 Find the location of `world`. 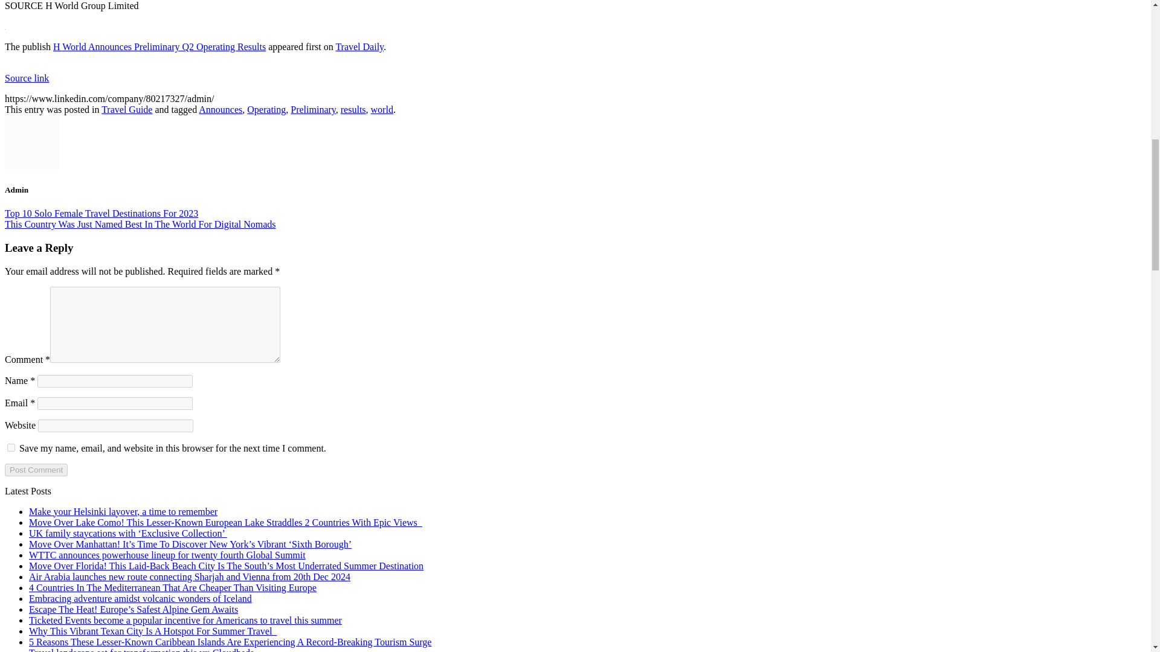

world is located at coordinates (382, 109).